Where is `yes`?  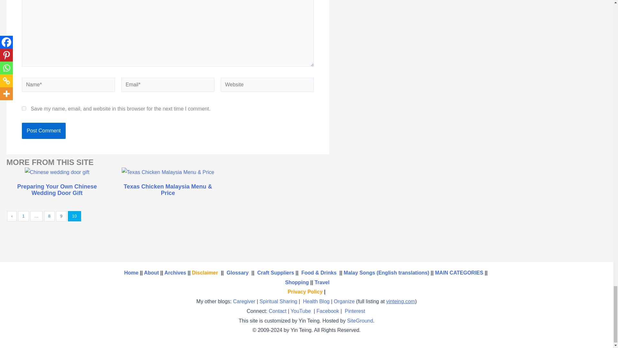
yes is located at coordinates (24, 108).